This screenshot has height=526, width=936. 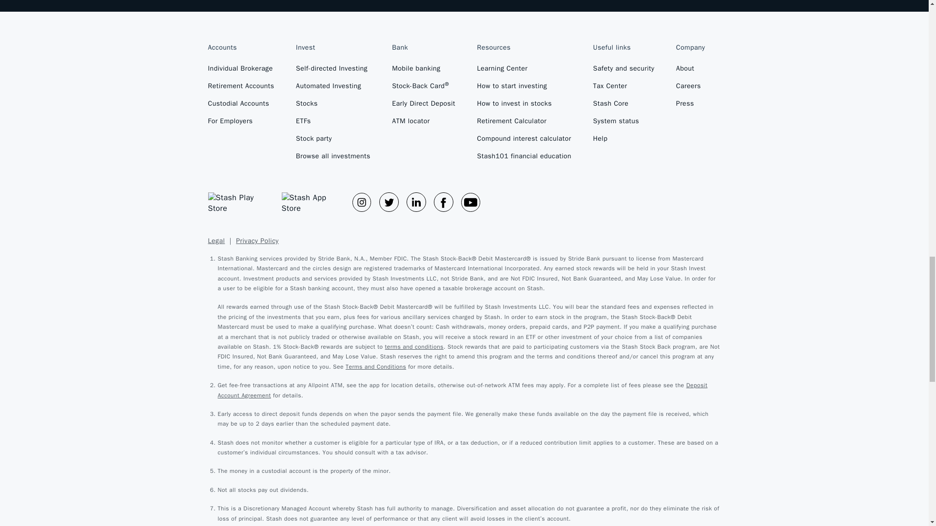 What do you see at coordinates (333, 90) in the screenshot?
I see `Automated Investing` at bounding box center [333, 90].